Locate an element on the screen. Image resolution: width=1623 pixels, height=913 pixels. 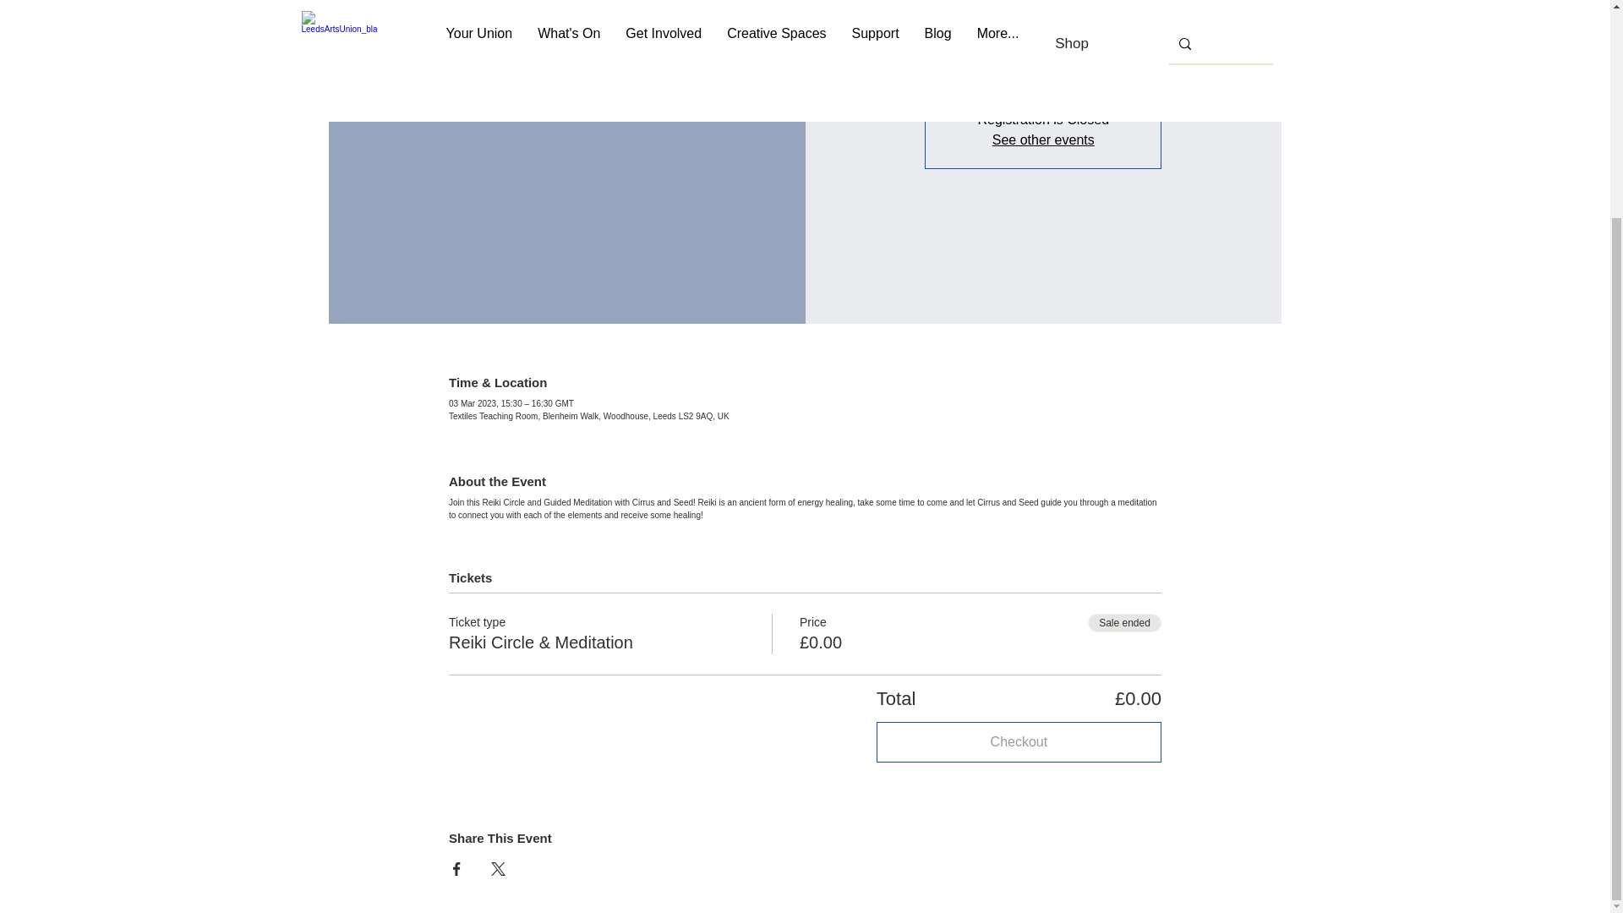
See other events is located at coordinates (1043, 139).